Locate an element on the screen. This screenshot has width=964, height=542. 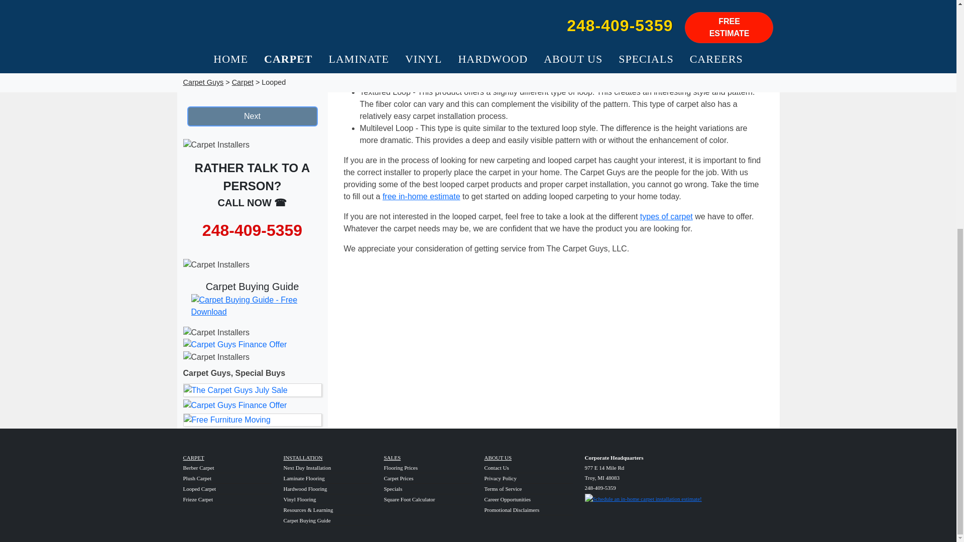
Plush Carpet is located at coordinates (197, 478).